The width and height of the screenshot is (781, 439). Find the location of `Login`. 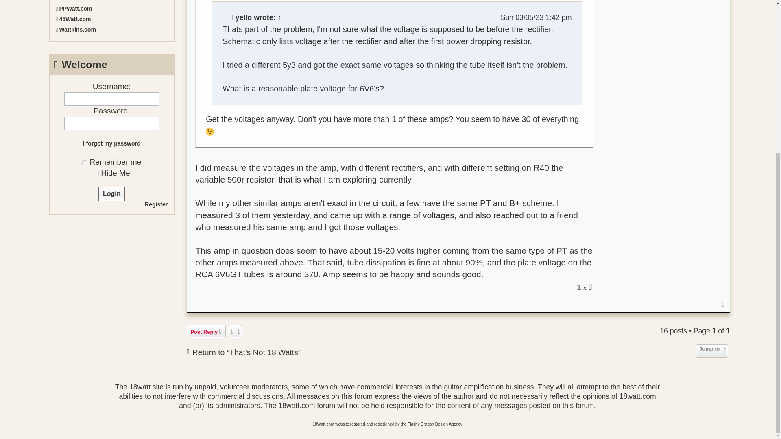

Login is located at coordinates (111, 193).